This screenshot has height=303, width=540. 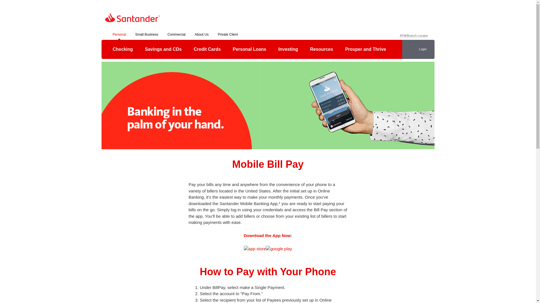 I want to click on Prosper and Thrive, so click(x=366, y=49).